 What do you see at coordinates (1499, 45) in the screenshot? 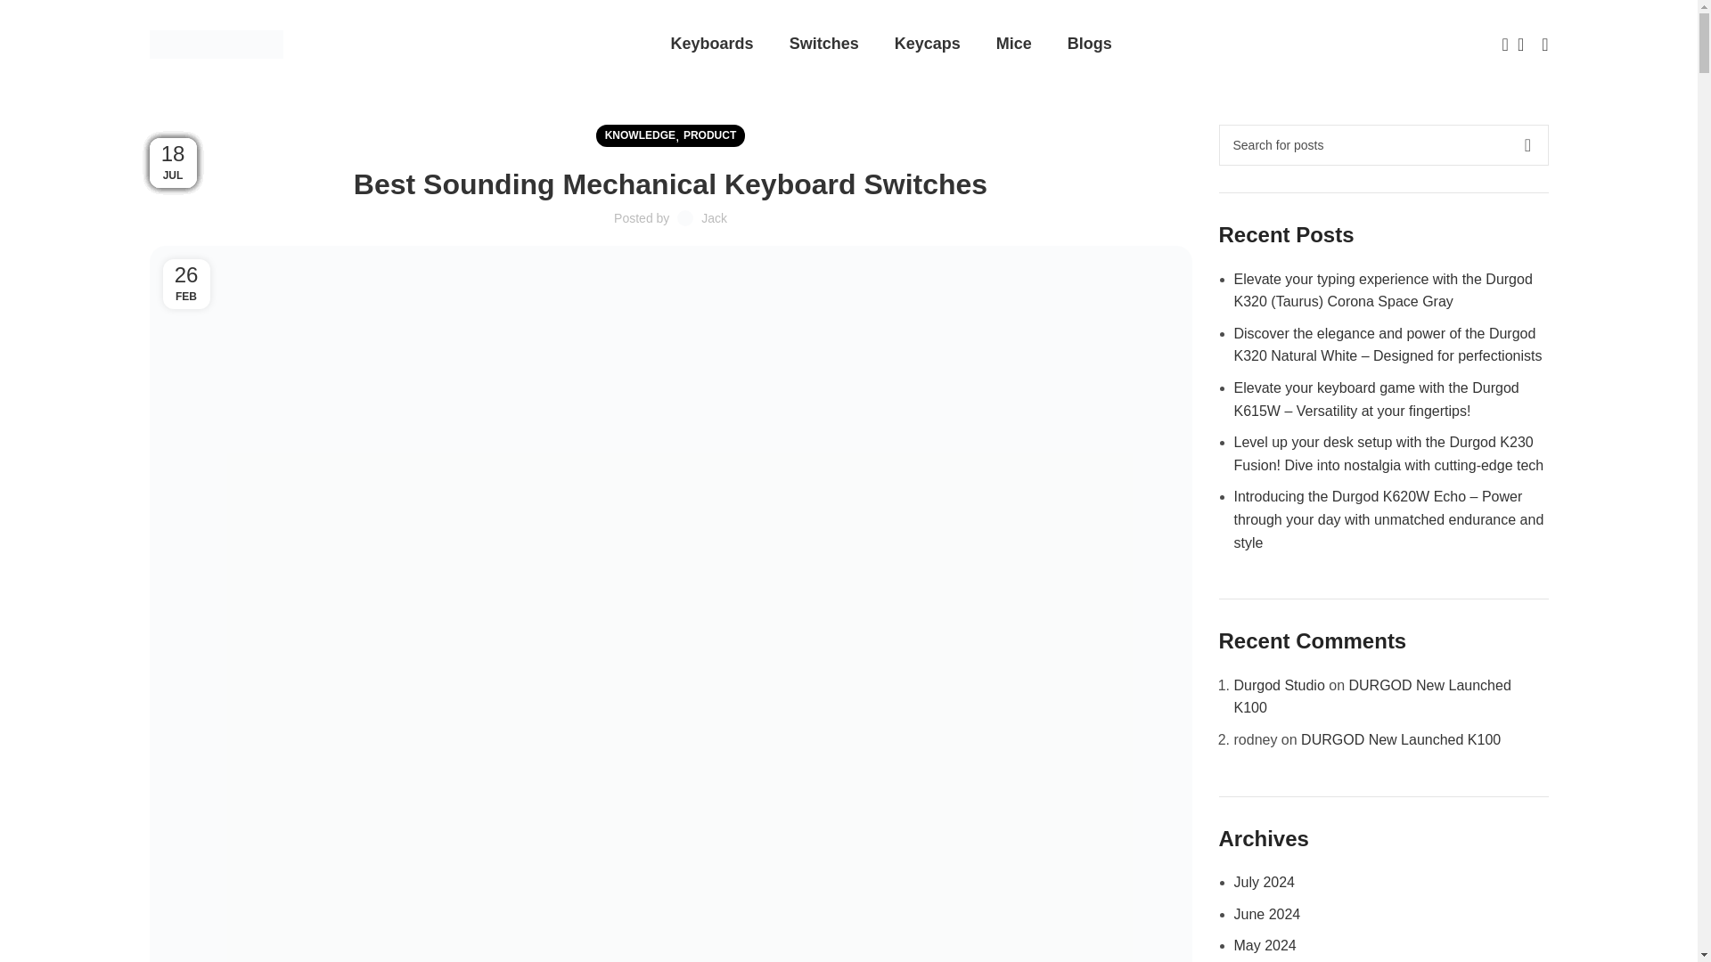
I see `Search` at bounding box center [1499, 45].